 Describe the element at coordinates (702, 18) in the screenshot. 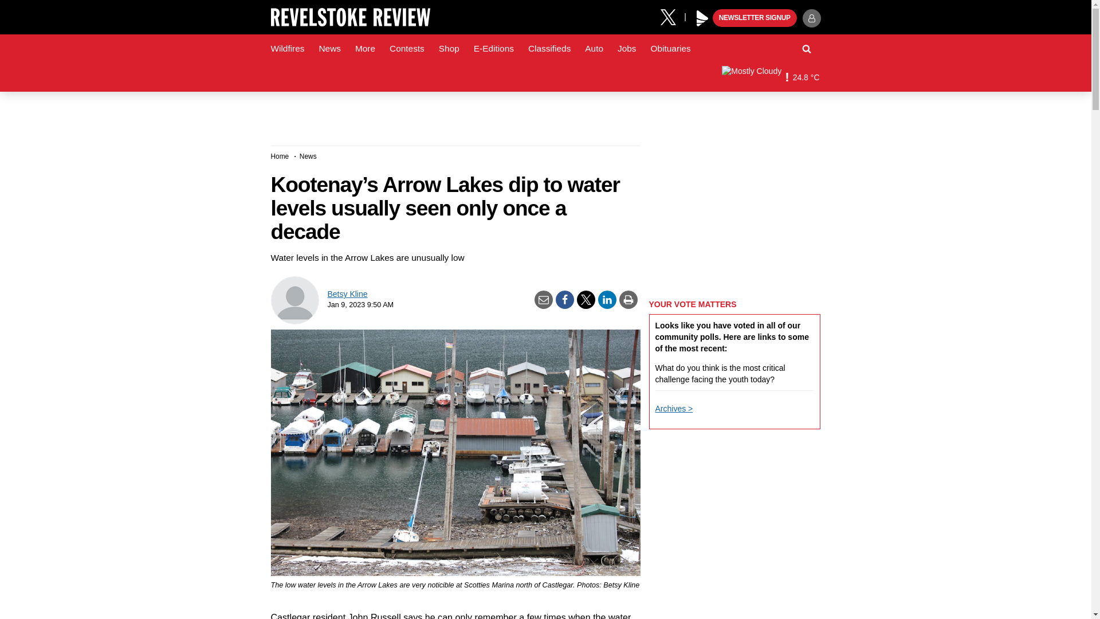

I see `Black Press Media` at that location.